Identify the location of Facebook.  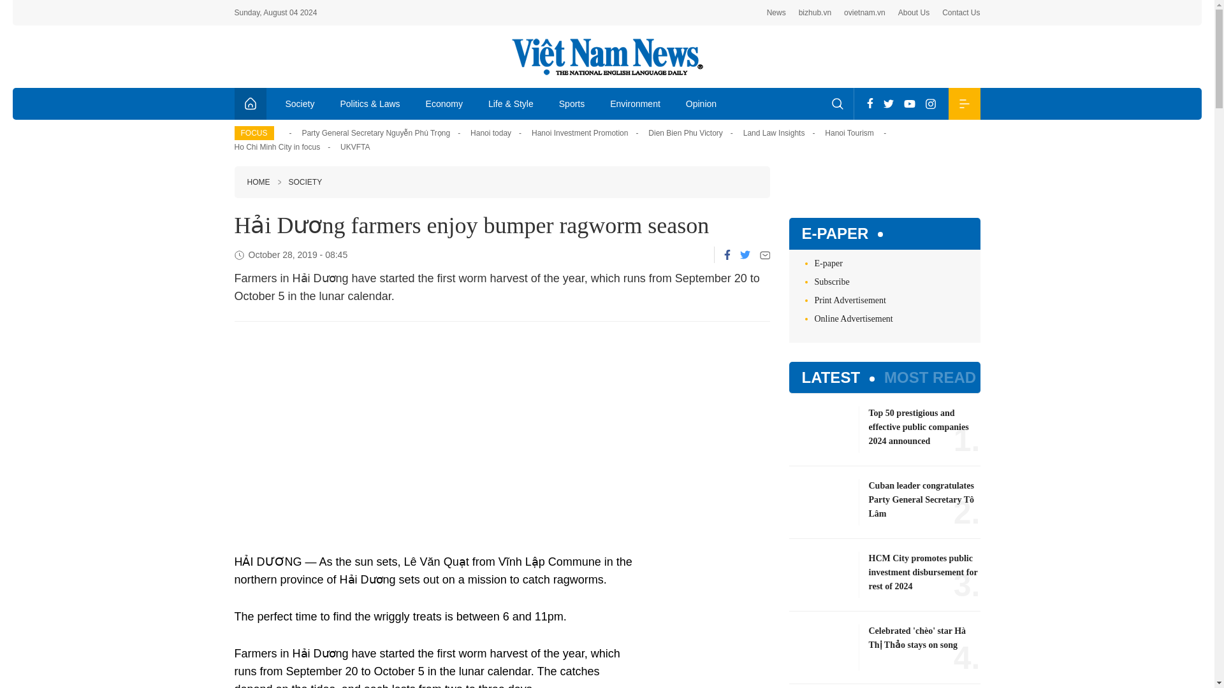
(870, 103).